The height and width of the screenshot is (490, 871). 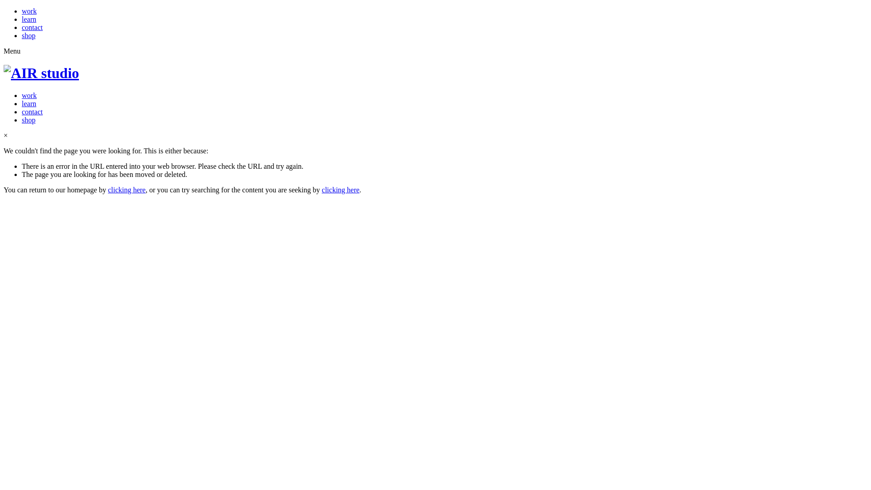 I want to click on contact, so click(x=32, y=27).